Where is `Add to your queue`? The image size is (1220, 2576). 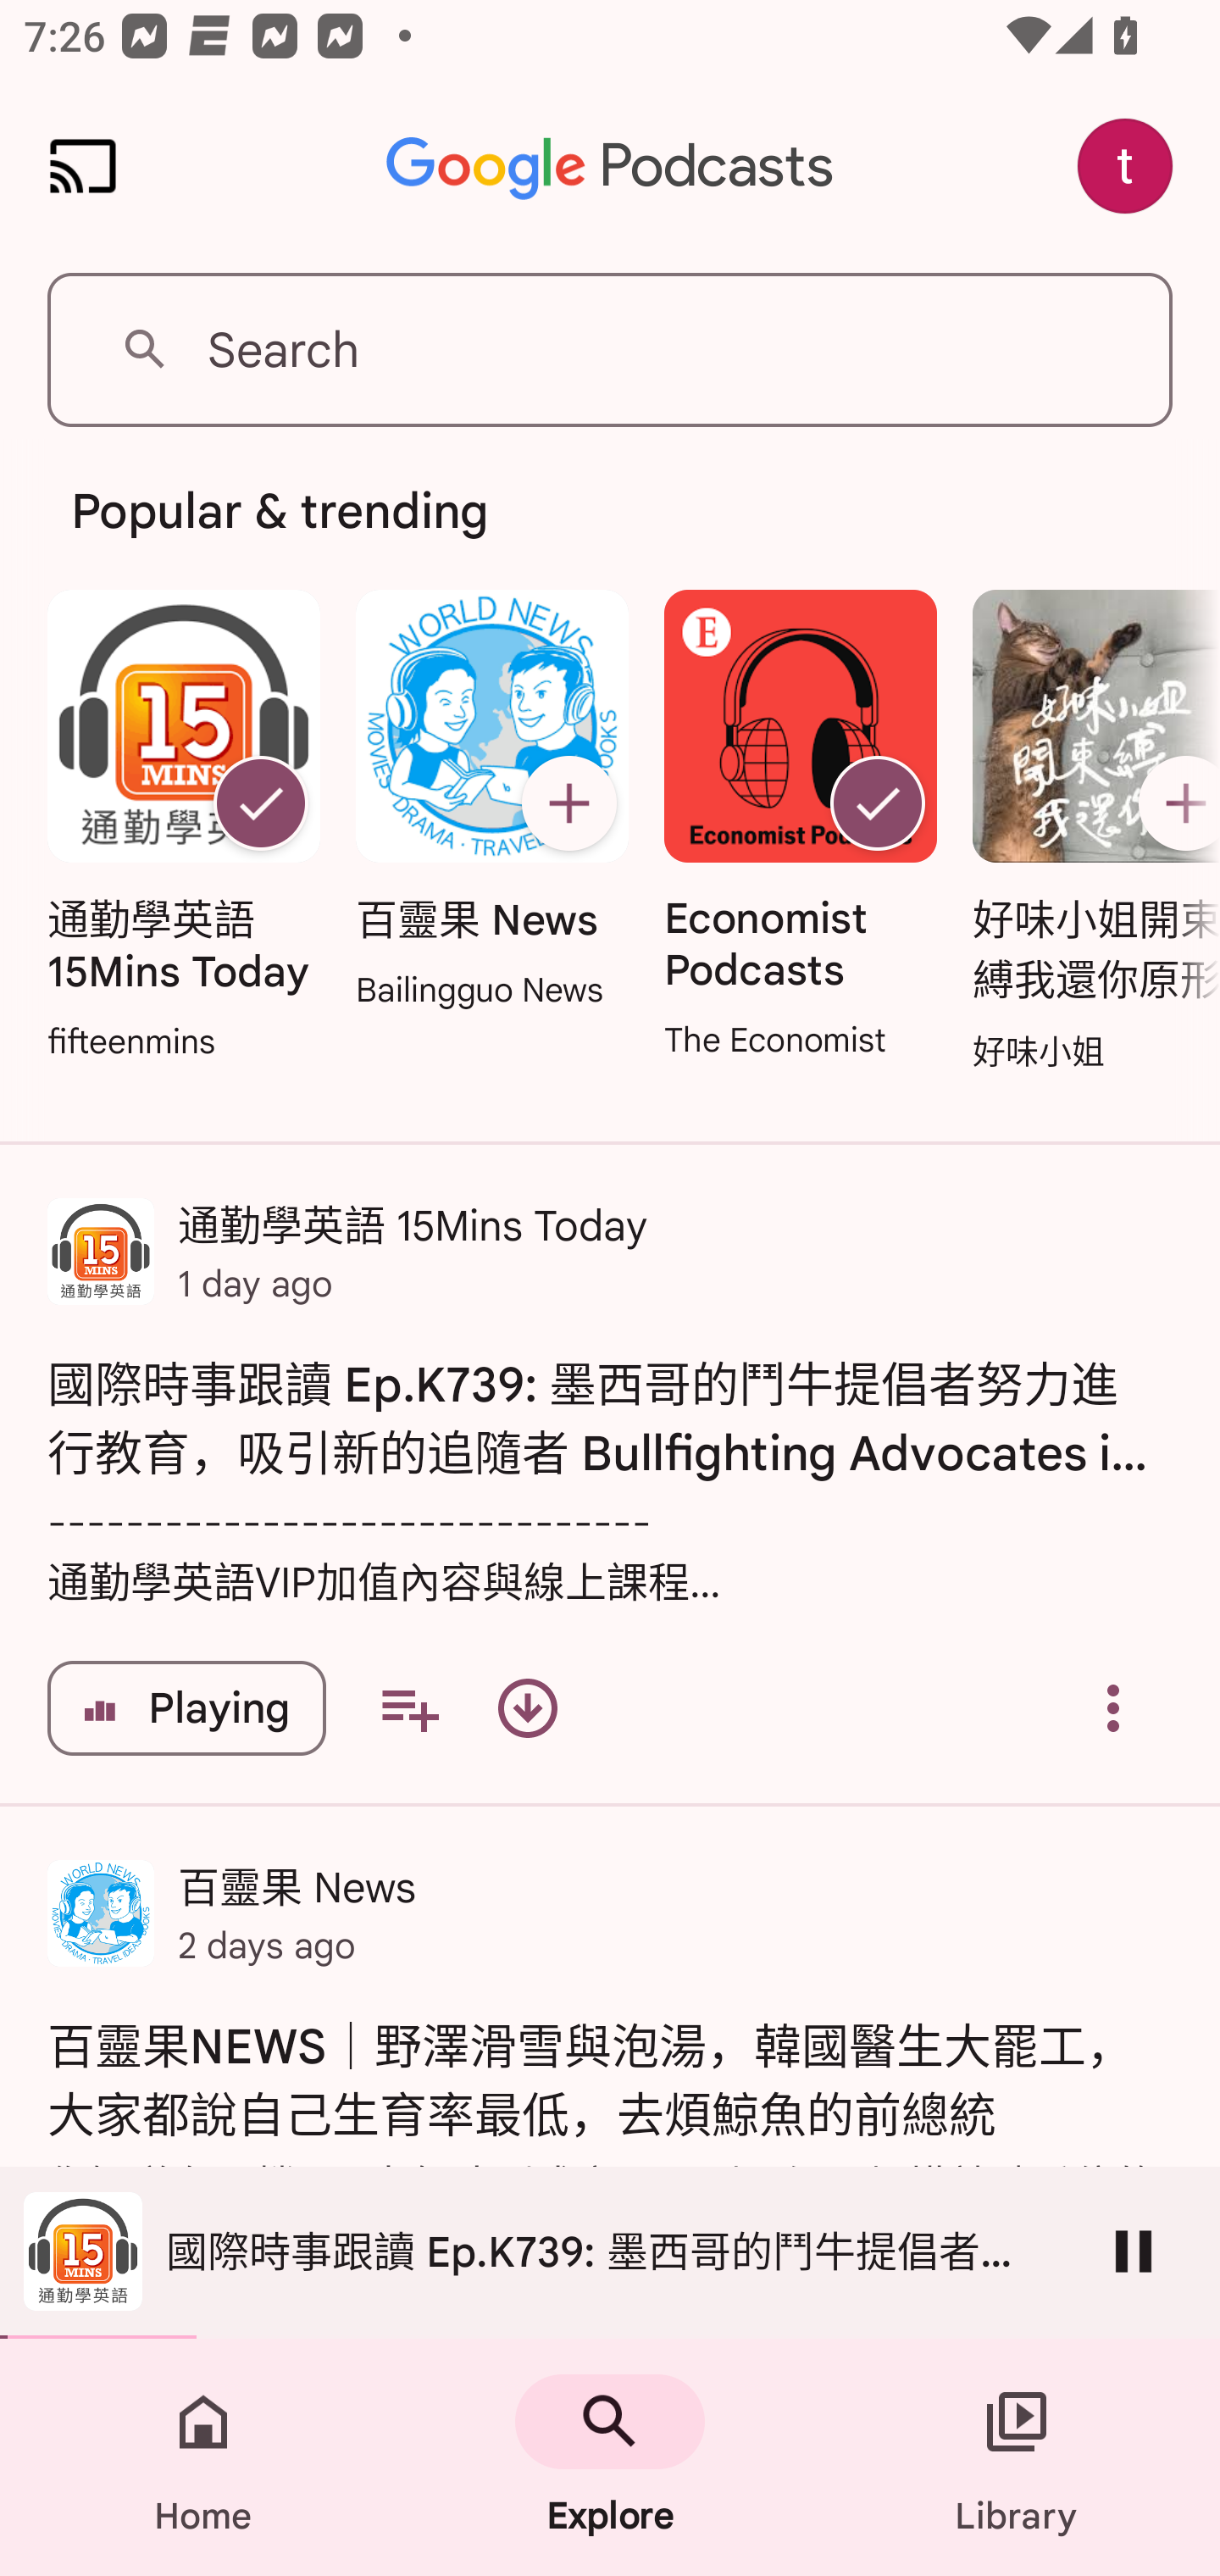
Add to your queue is located at coordinates (408, 1708).